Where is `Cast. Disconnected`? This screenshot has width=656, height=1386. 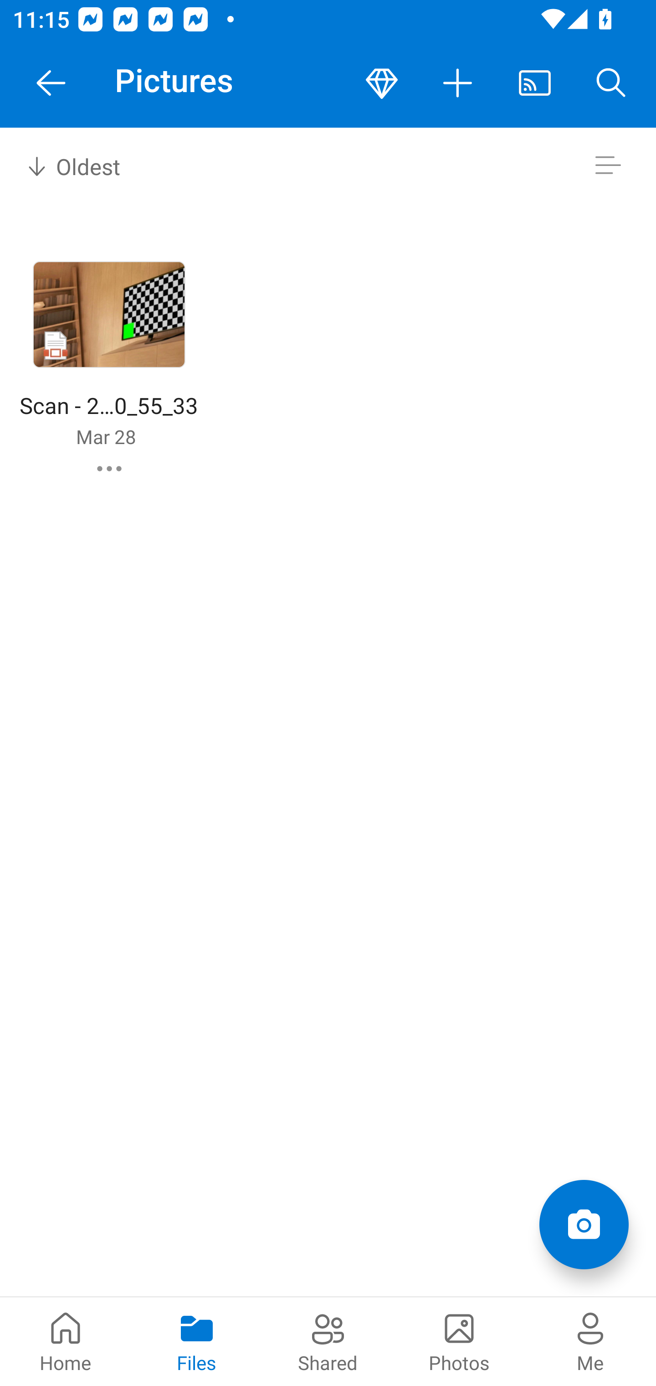
Cast. Disconnected is located at coordinates (535, 83).